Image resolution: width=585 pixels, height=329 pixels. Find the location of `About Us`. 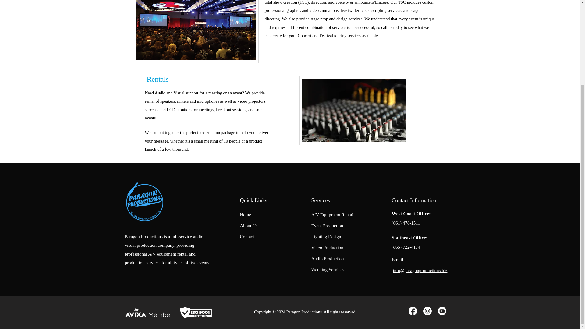

About Us is located at coordinates (249, 225).